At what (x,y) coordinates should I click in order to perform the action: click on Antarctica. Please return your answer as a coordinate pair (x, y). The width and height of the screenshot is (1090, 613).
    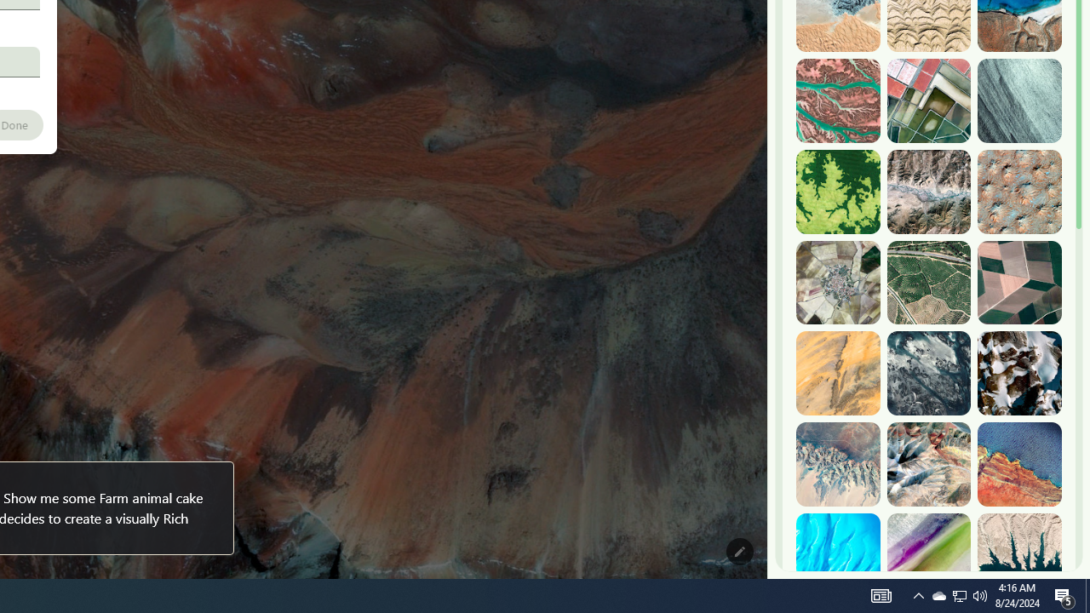
    Looking at the image, I should click on (1019, 373).